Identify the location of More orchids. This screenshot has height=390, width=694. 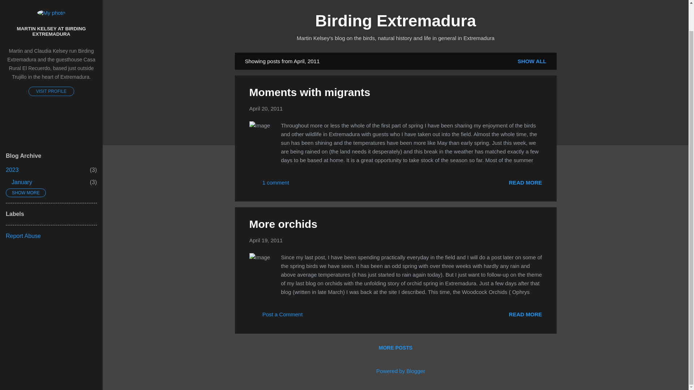
(12, 170).